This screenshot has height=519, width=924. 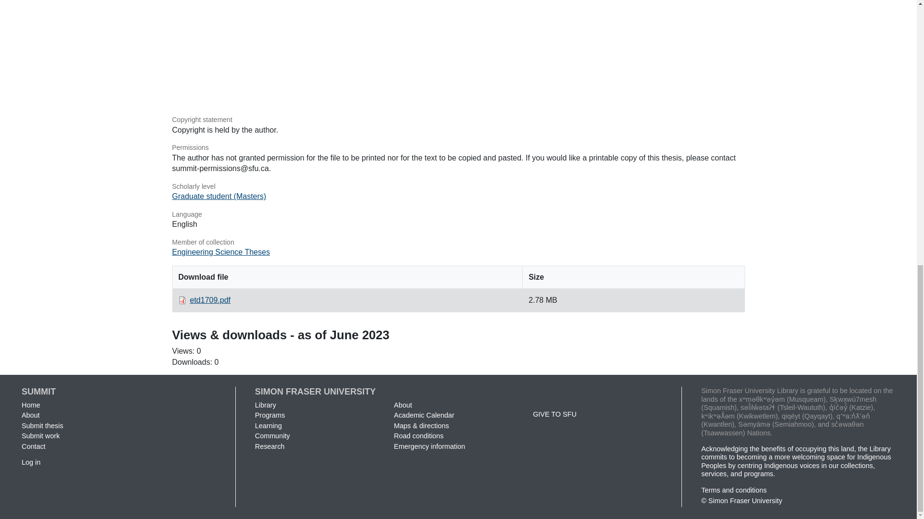 I want to click on etd1709.pdf, so click(x=210, y=300).